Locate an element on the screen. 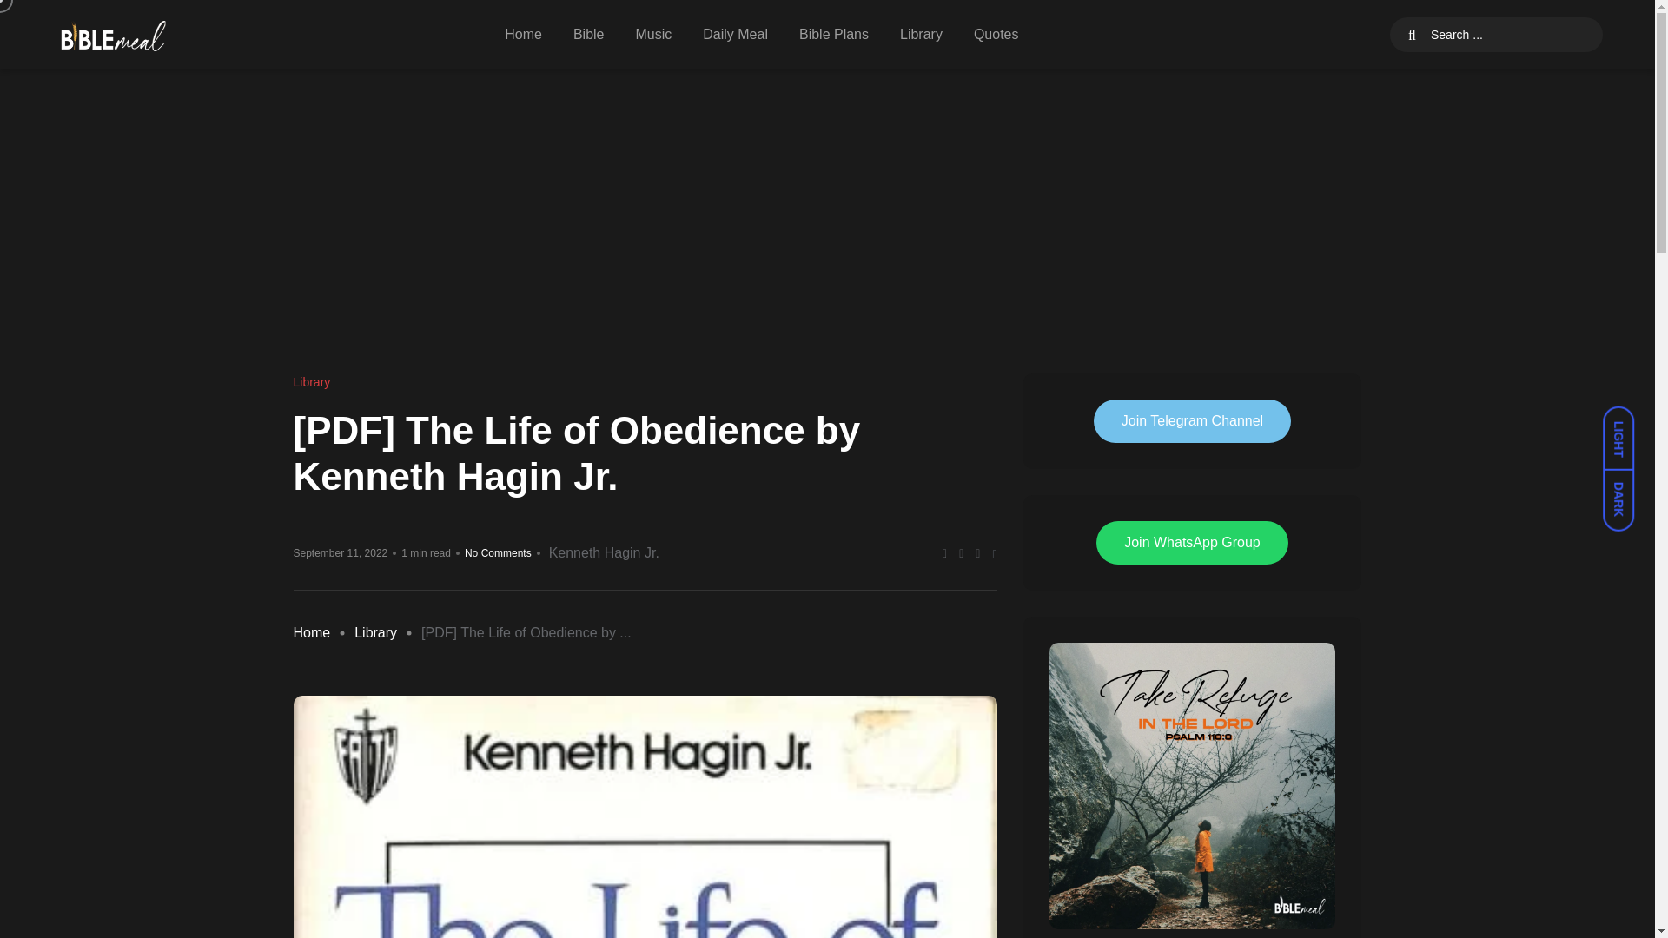  Dark Mode is located at coordinates (1626, 492).